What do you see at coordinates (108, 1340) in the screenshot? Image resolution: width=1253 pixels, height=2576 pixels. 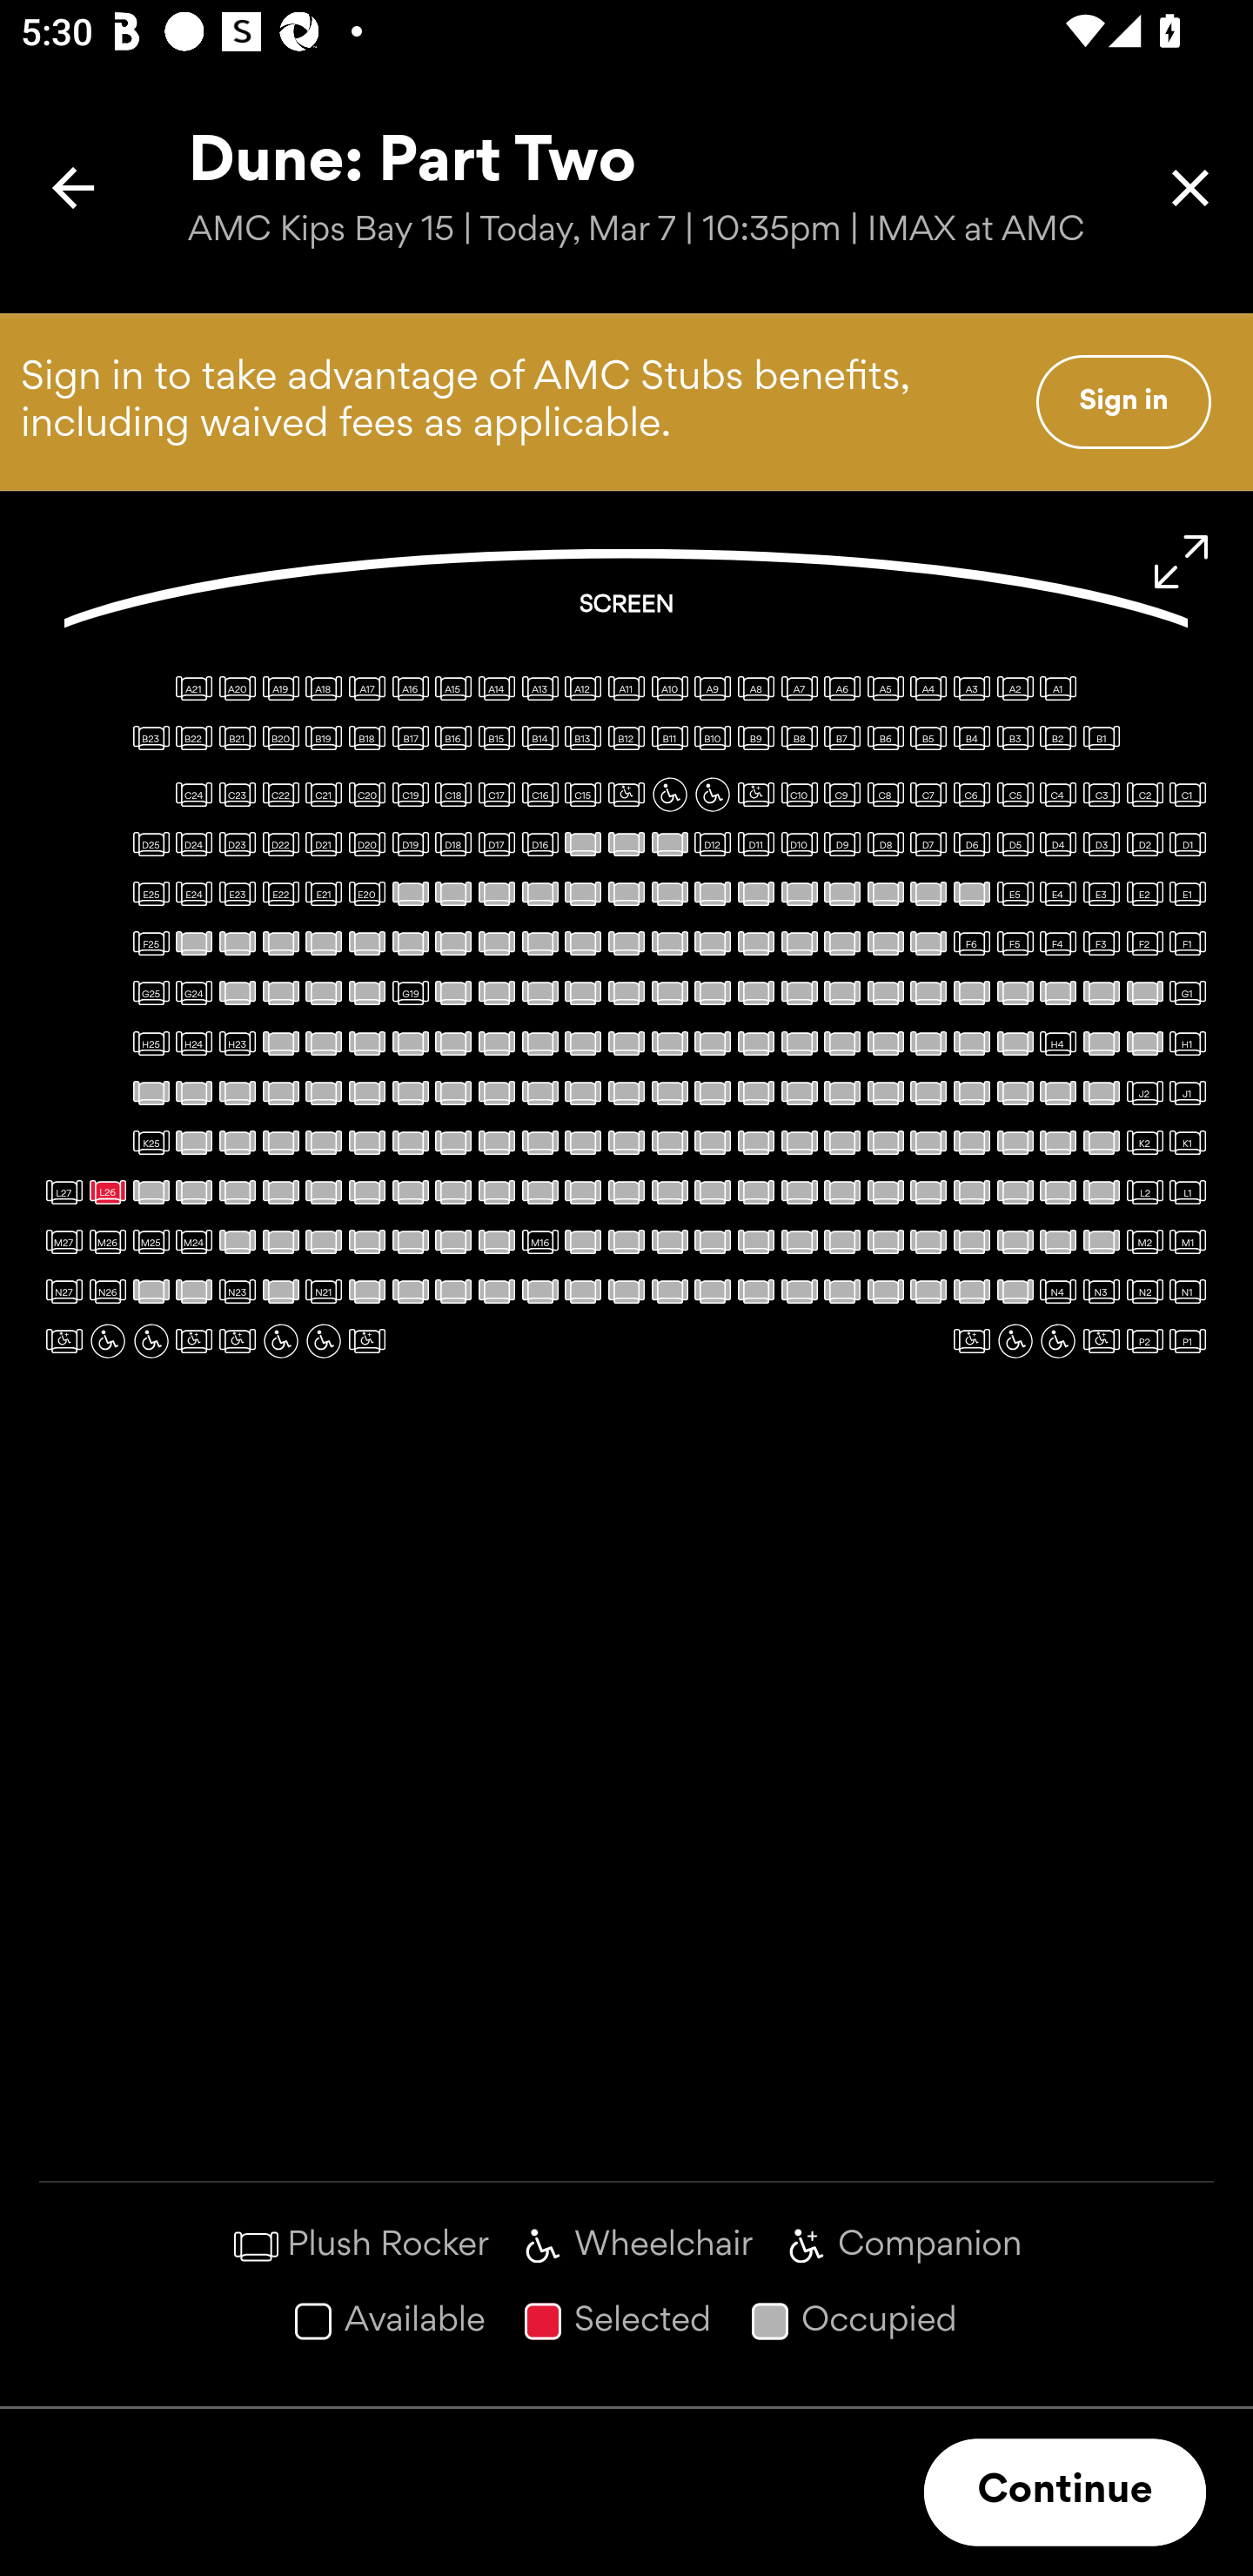 I see `P13, Wheelchair space, available` at bounding box center [108, 1340].